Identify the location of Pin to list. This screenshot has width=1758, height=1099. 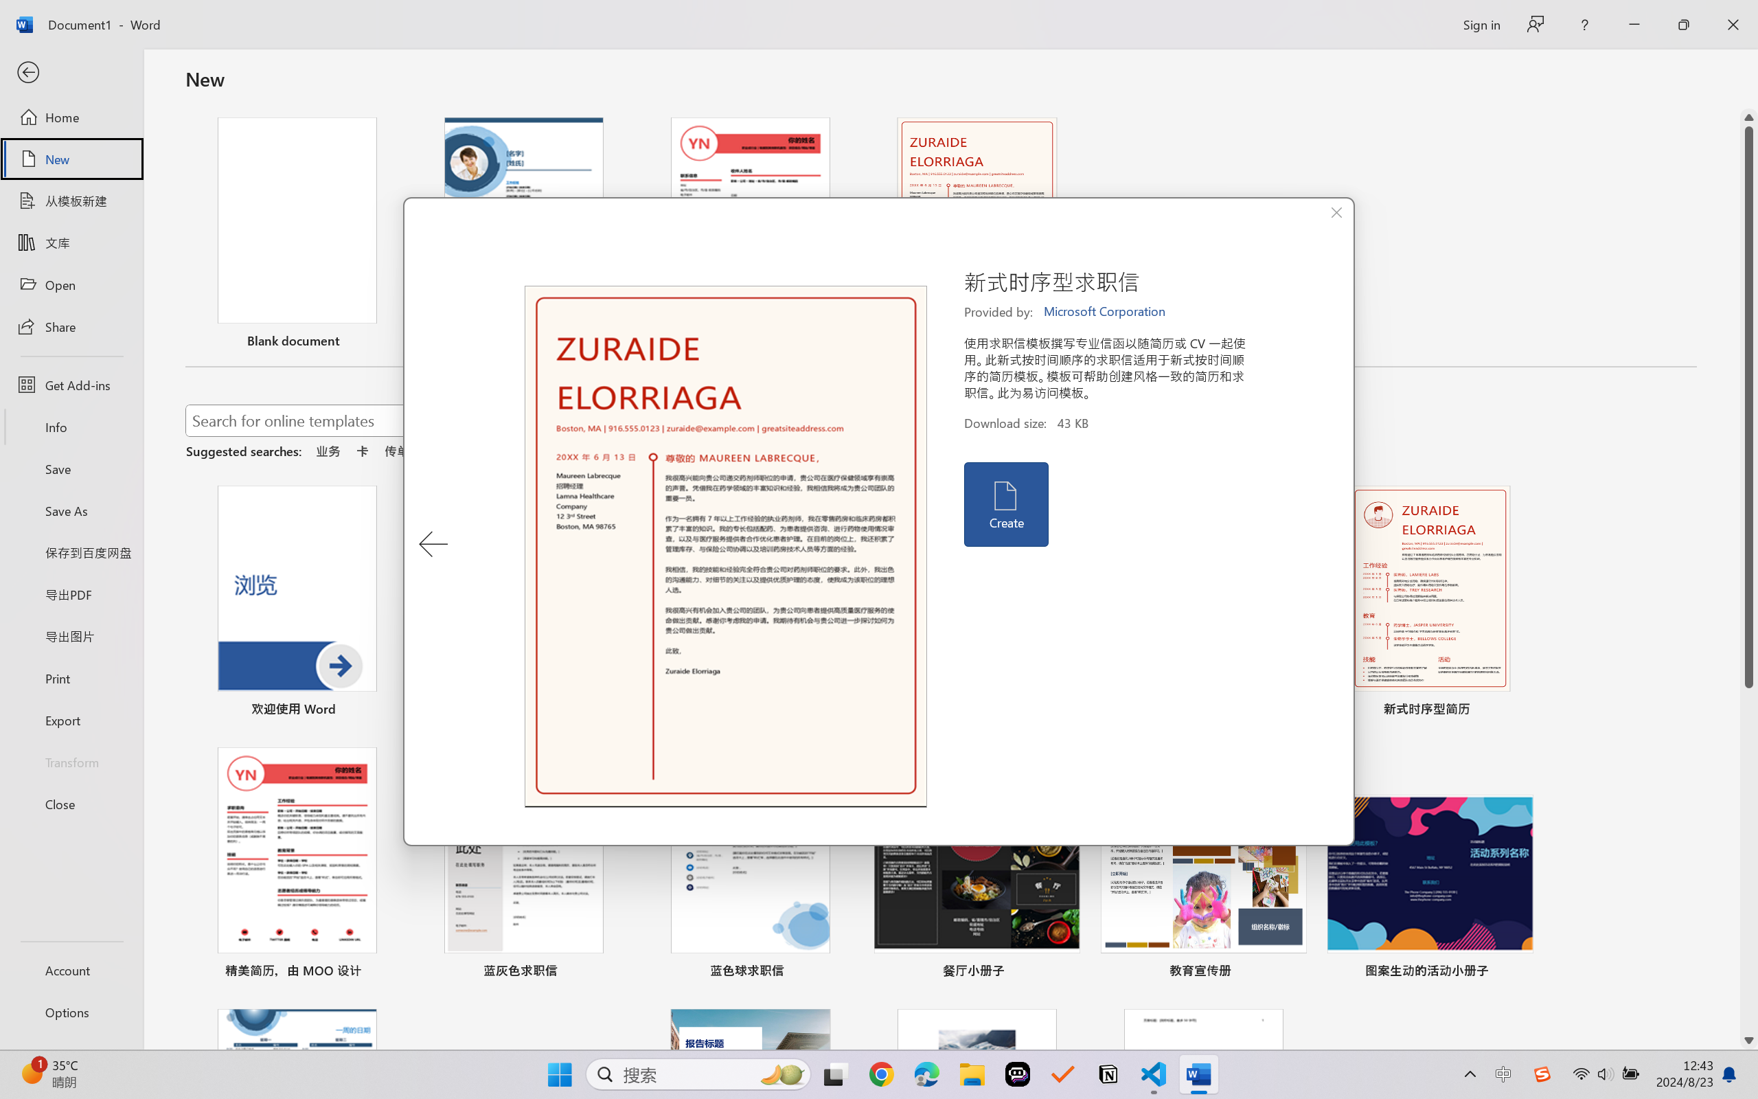
(1519, 973).